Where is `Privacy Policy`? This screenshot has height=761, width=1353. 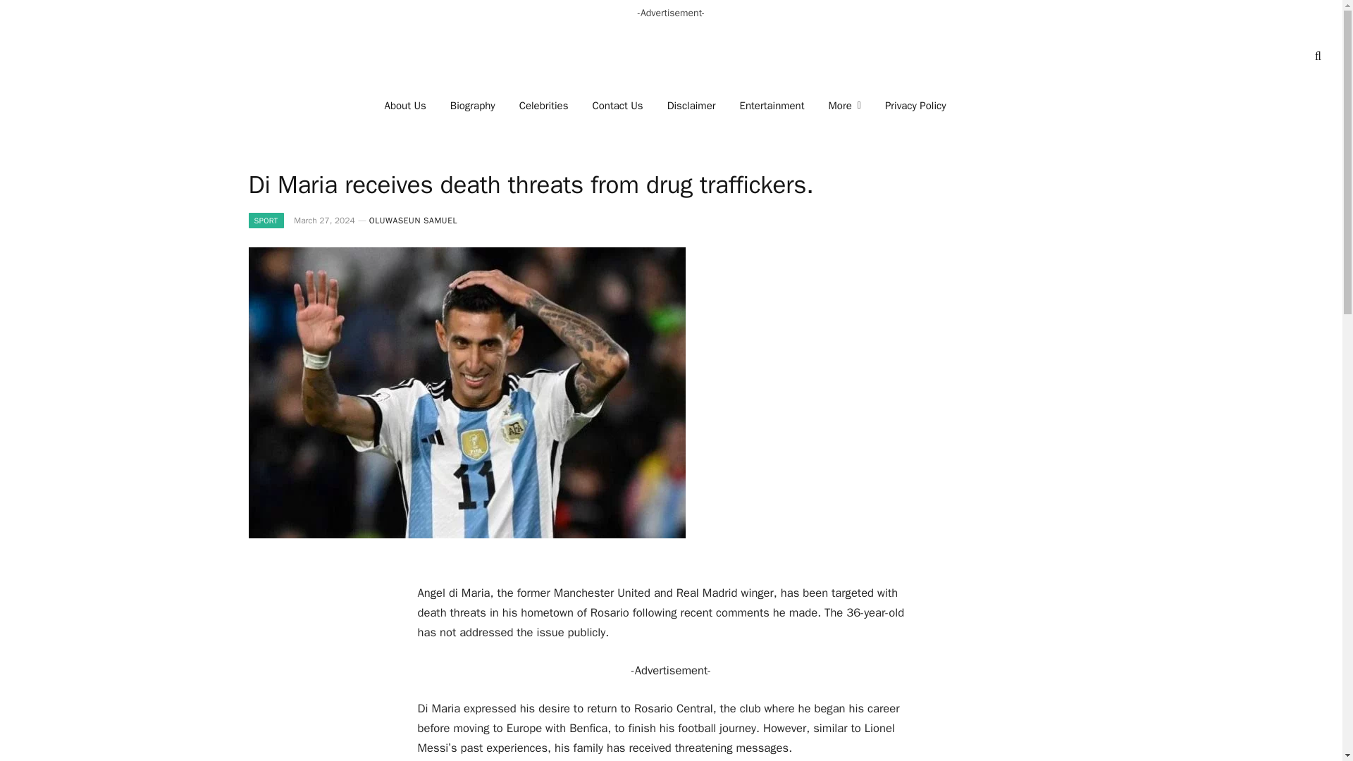
Privacy Policy is located at coordinates (915, 106).